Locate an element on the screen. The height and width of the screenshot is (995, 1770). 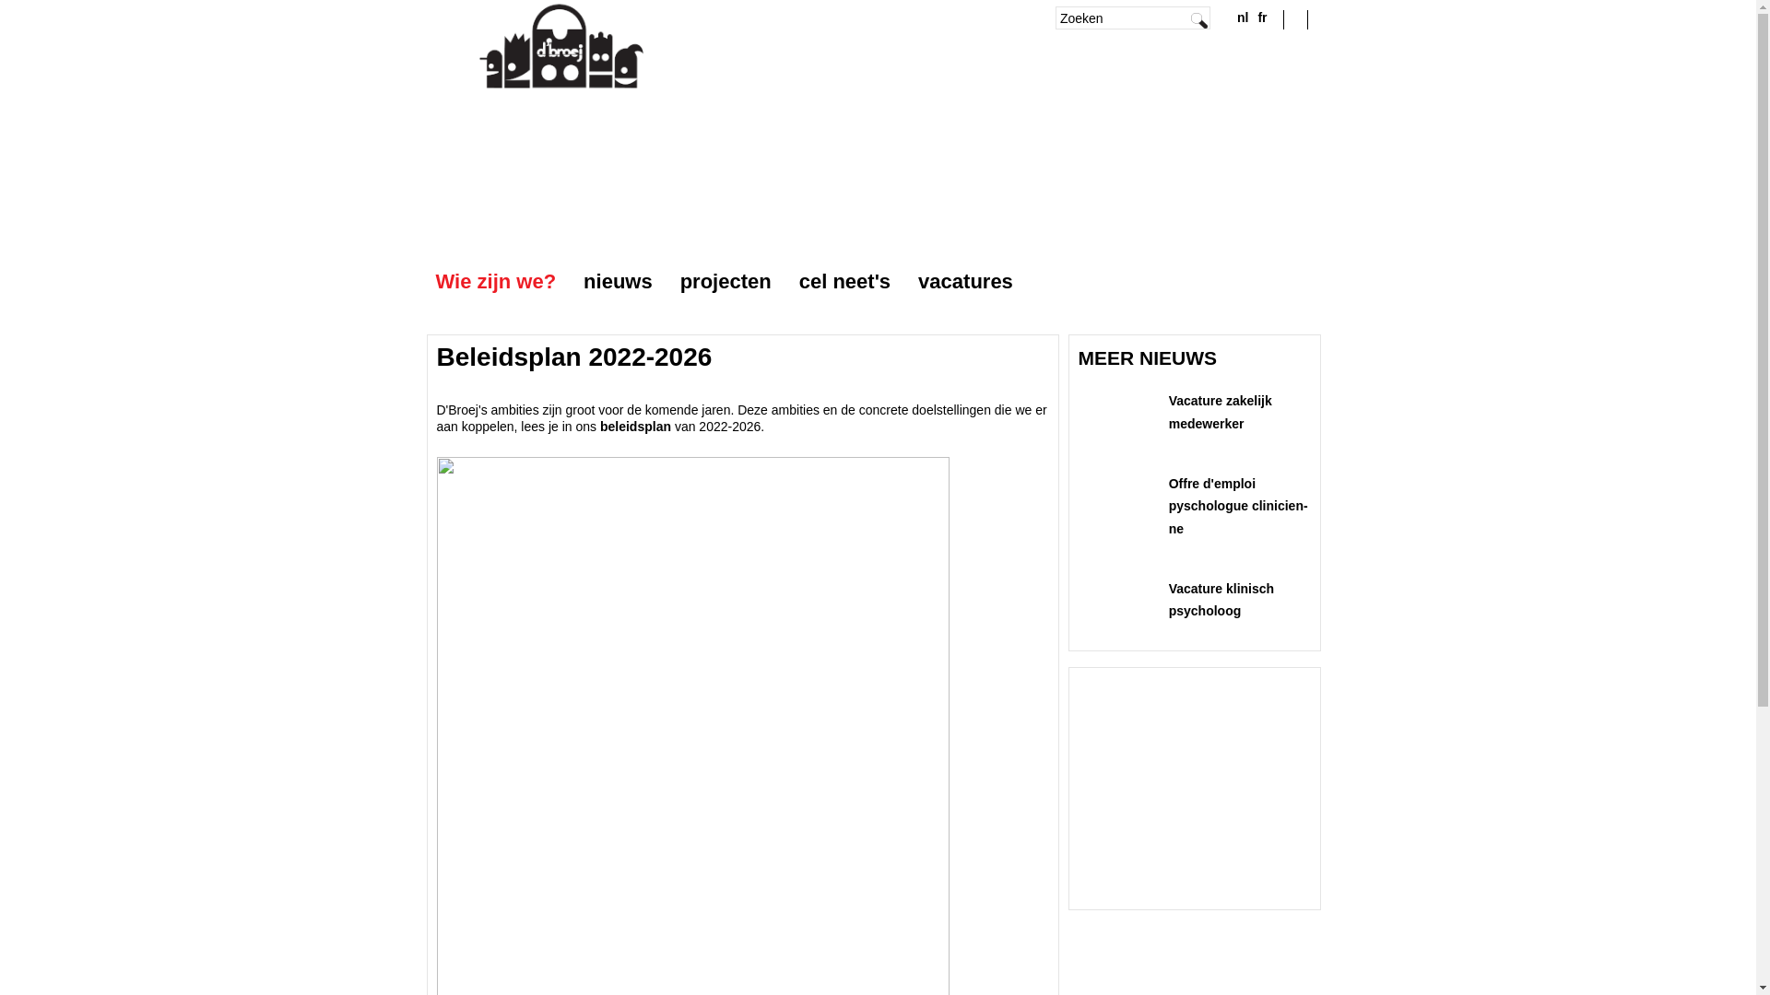
Jump to navigation is located at coordinates (878, 3).